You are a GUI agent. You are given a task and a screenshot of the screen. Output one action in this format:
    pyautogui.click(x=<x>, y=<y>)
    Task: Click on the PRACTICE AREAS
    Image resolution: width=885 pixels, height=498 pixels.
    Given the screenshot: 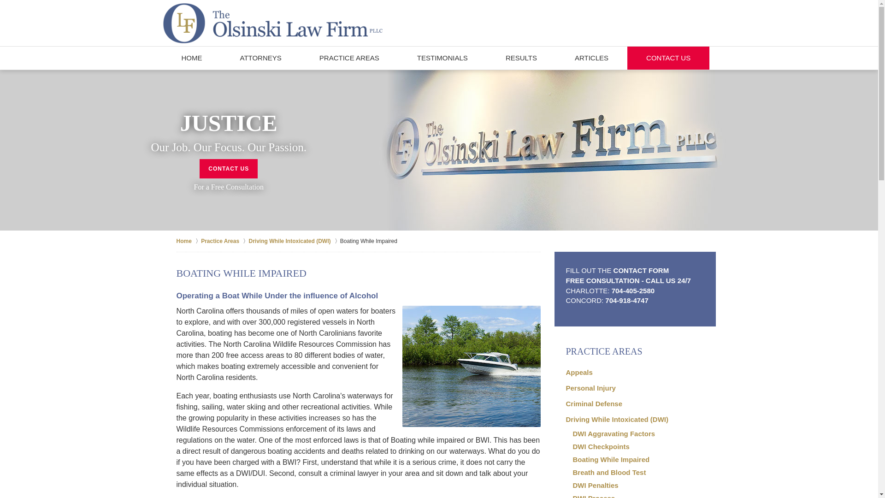 What is the action you would take?
    pyautogui.click(x=635, y=351)
    